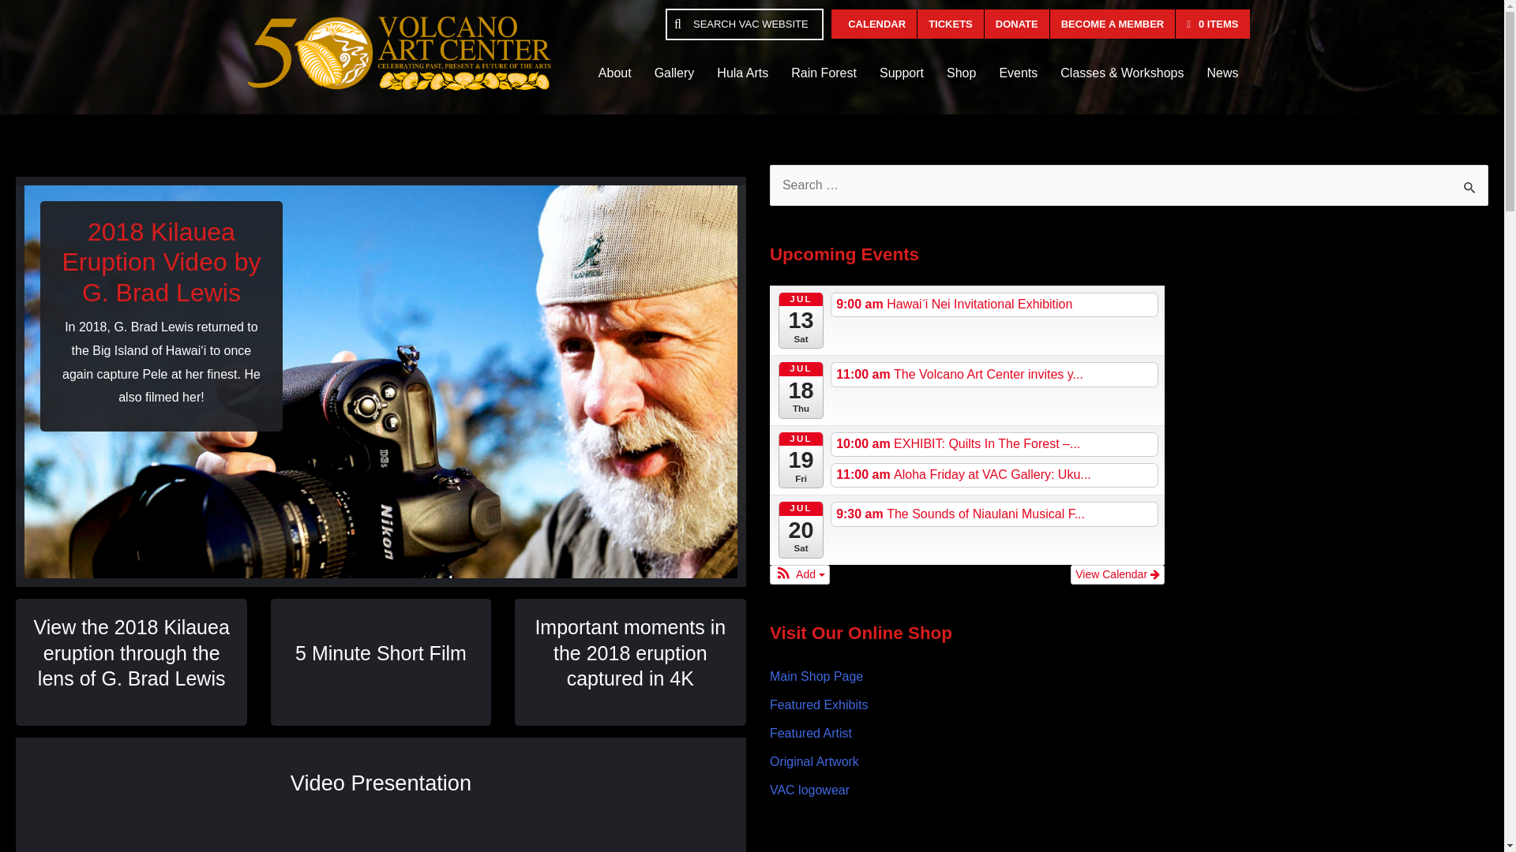 This screenshot has height=852, width=1516. Describe the element at coordinates (381, 840) in the screenshot. I see `2018 Eruption Film From Brad Lewis` at that location.